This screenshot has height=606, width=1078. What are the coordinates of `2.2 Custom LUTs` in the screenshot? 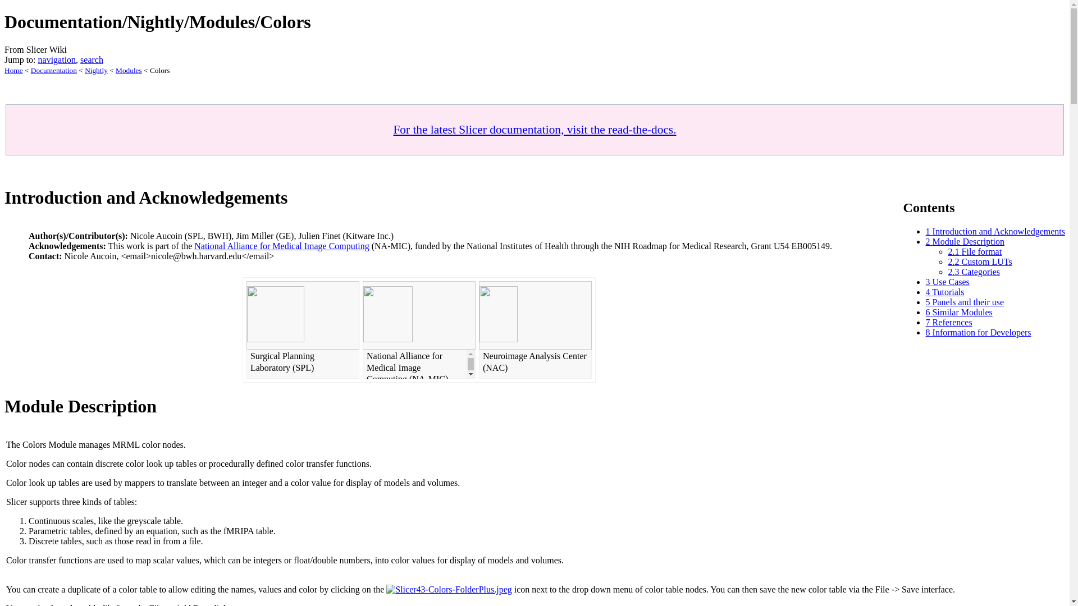 It's located at (980, 261).